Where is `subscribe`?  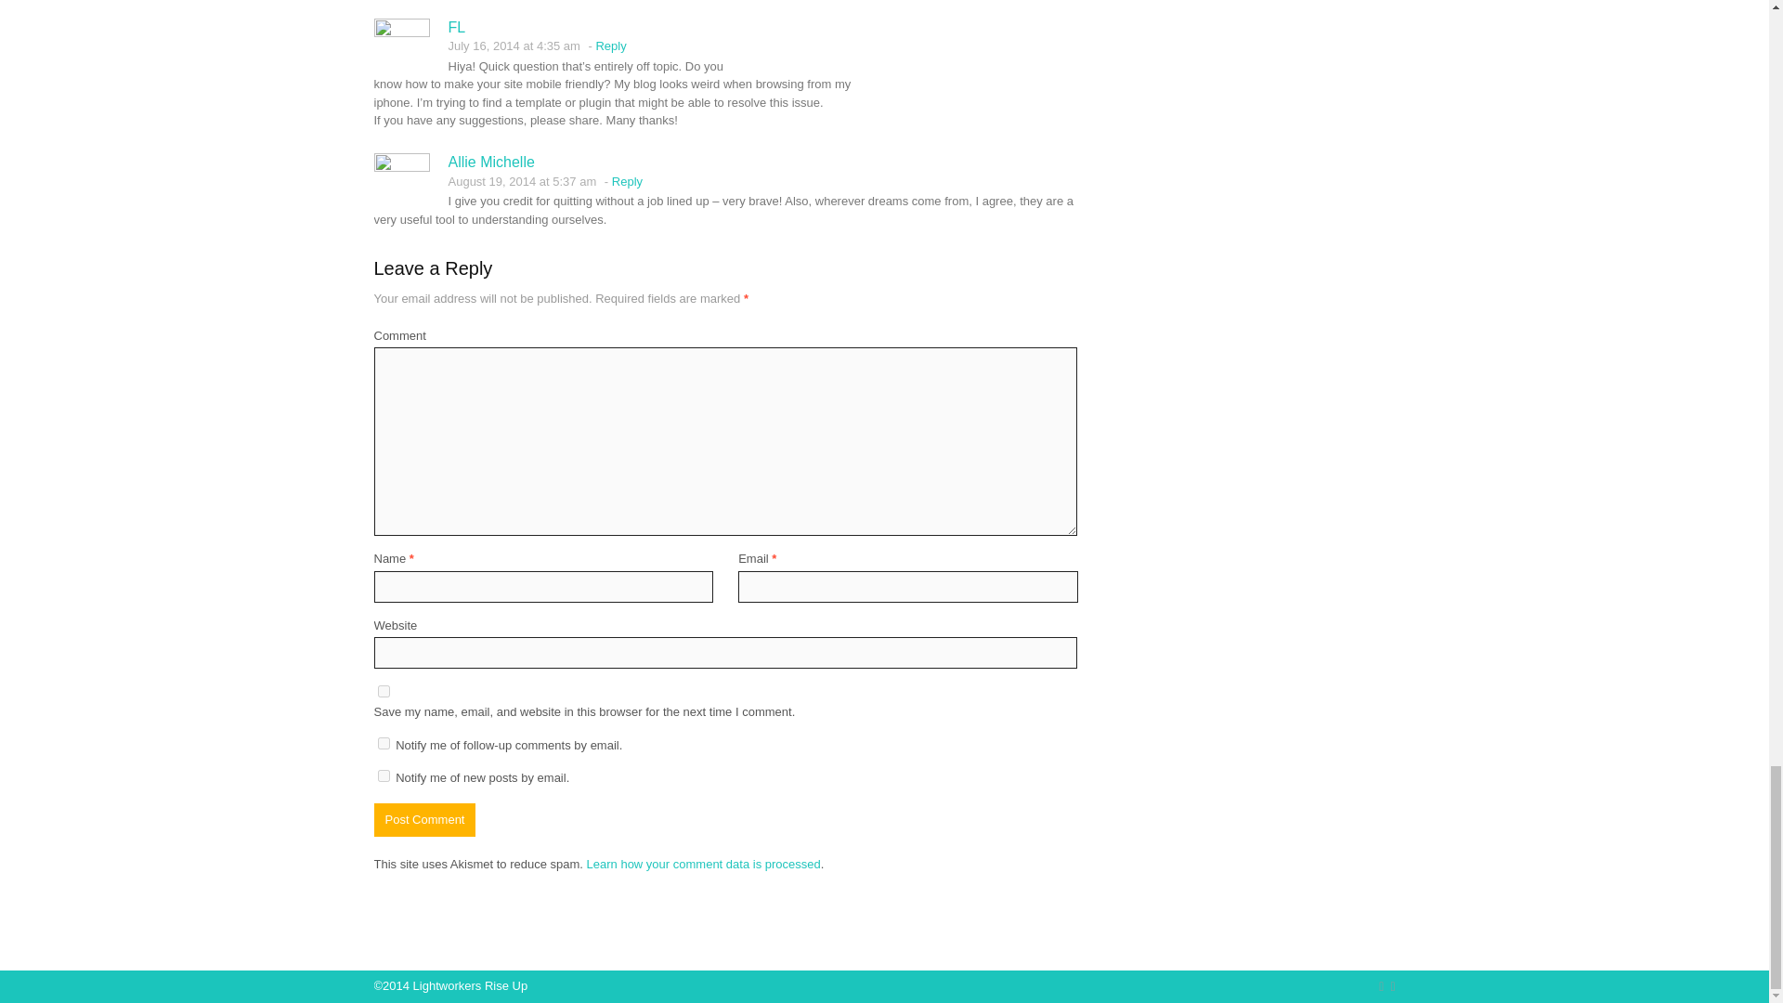
subscribe is located at coordinates (383, 776).